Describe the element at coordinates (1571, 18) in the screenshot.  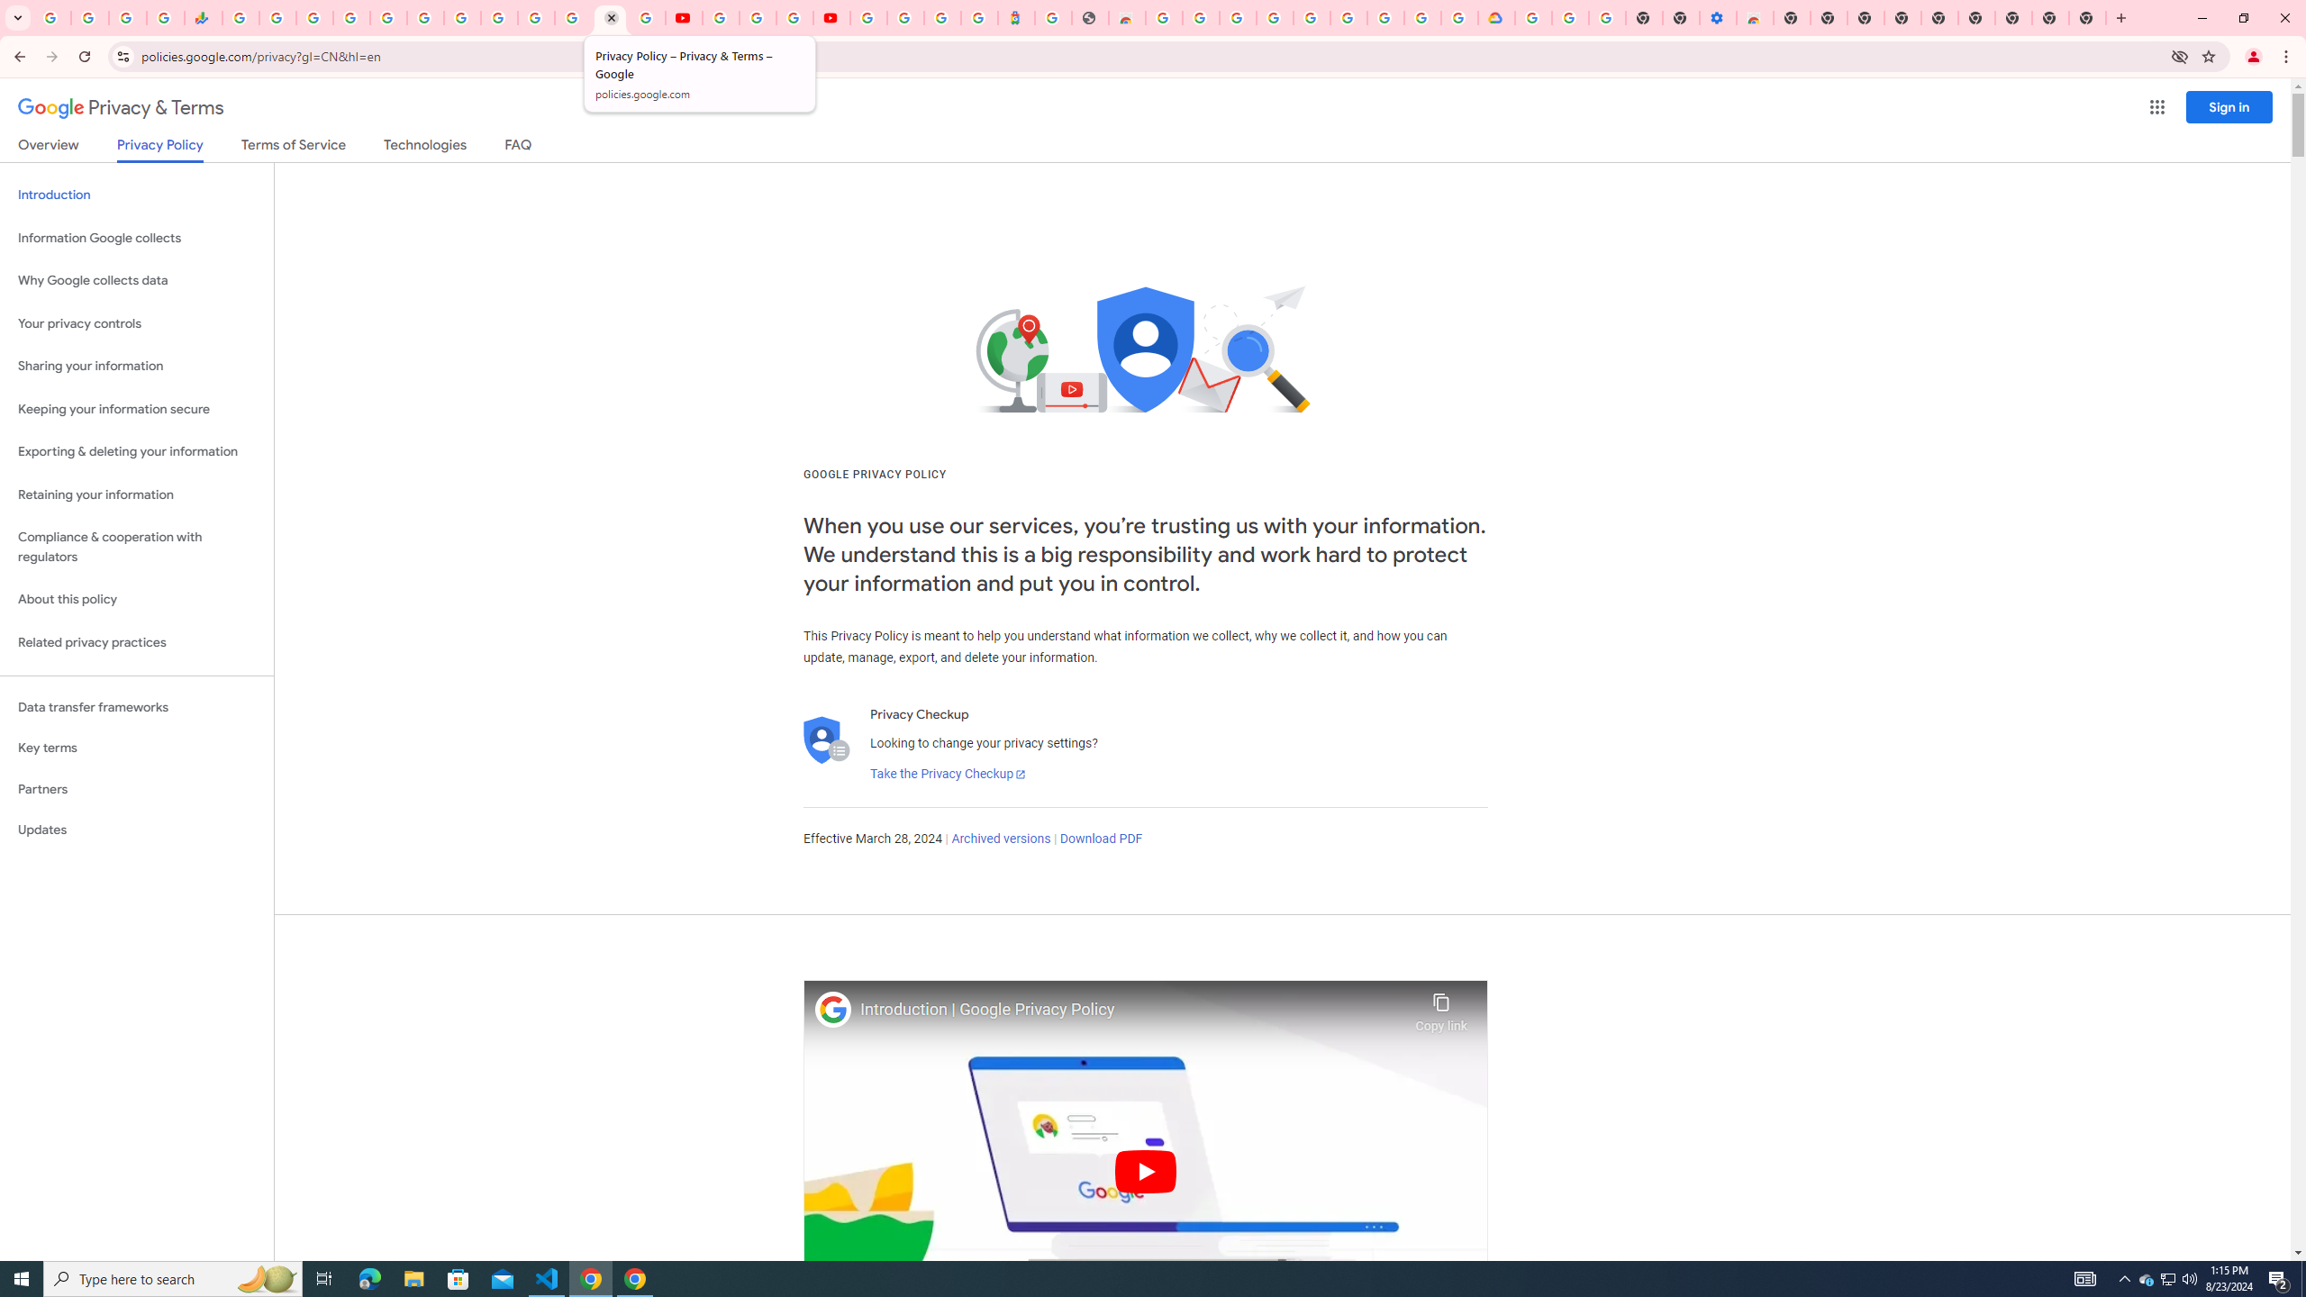
I see `Google Account Help` at that location.